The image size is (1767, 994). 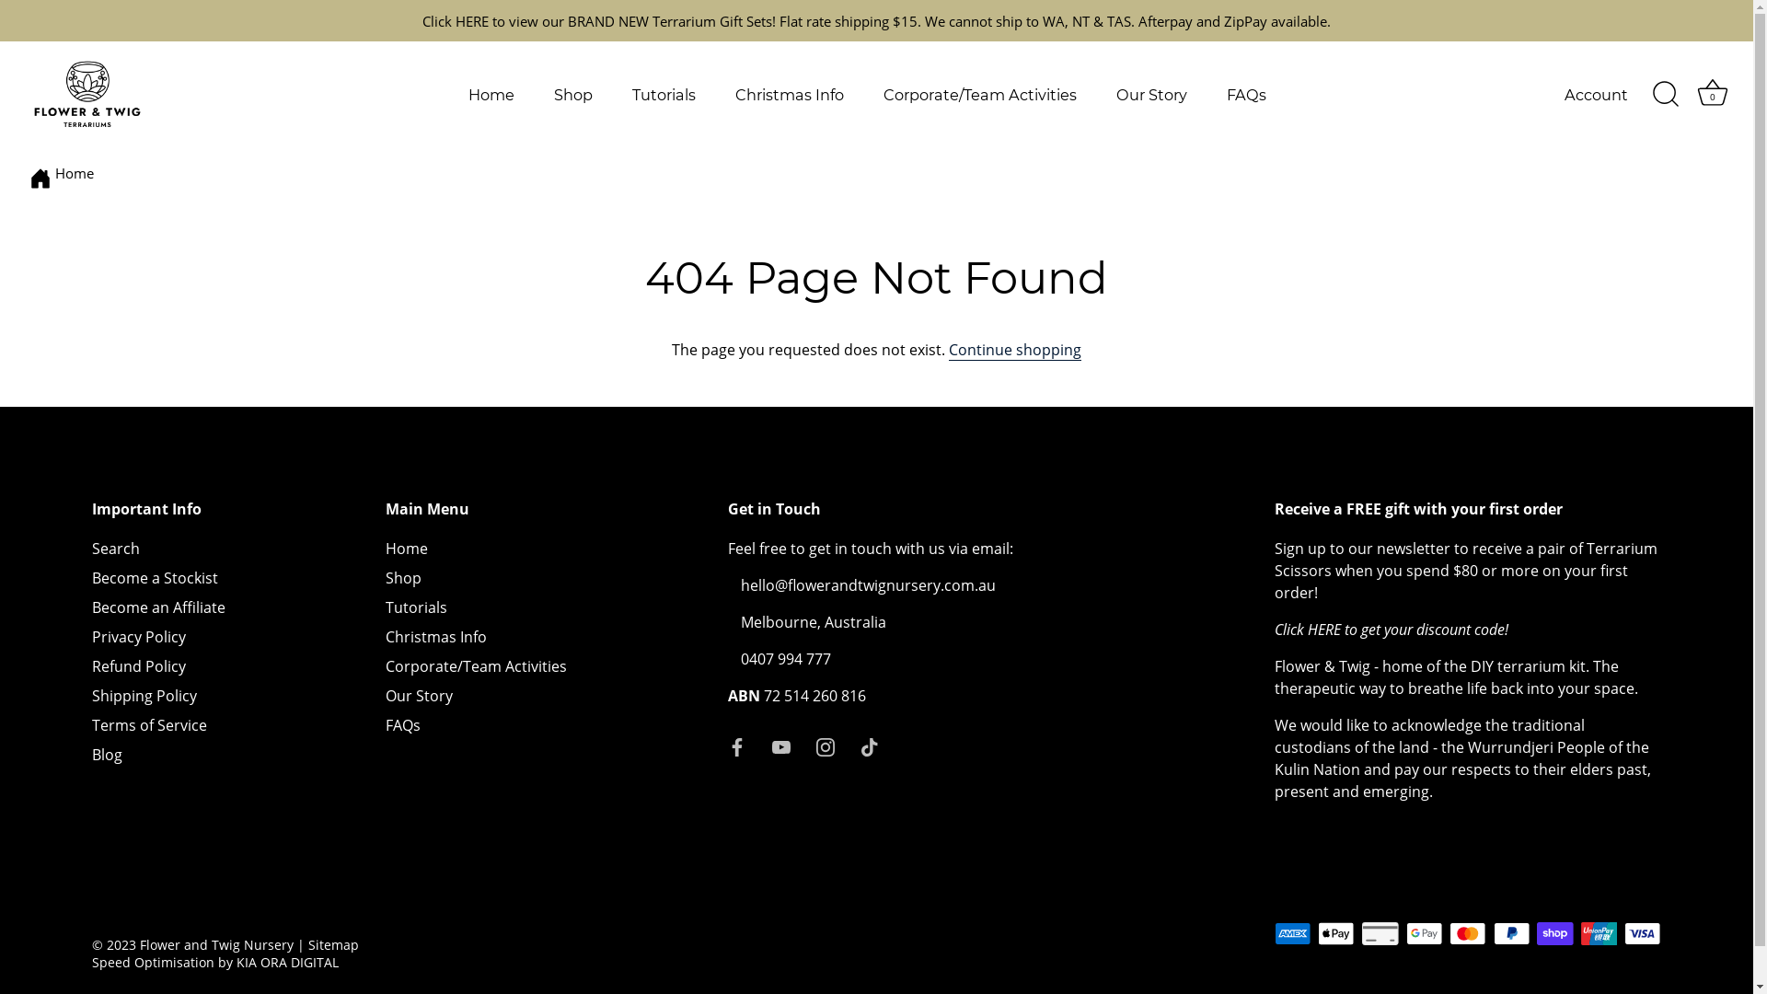 What do you see at coordinates (419, 696) in the screenshot?
I see `Our Story` at bounding box center [419, 696].